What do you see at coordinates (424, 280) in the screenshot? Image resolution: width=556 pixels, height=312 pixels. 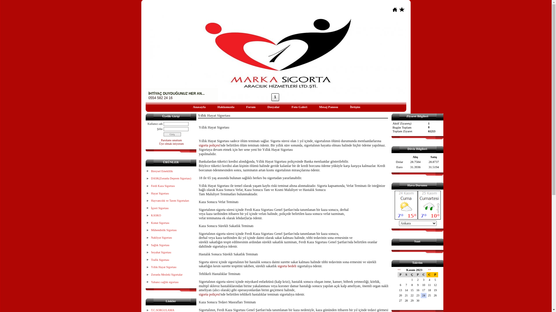 I see `3` at bounding box center [424, 280].